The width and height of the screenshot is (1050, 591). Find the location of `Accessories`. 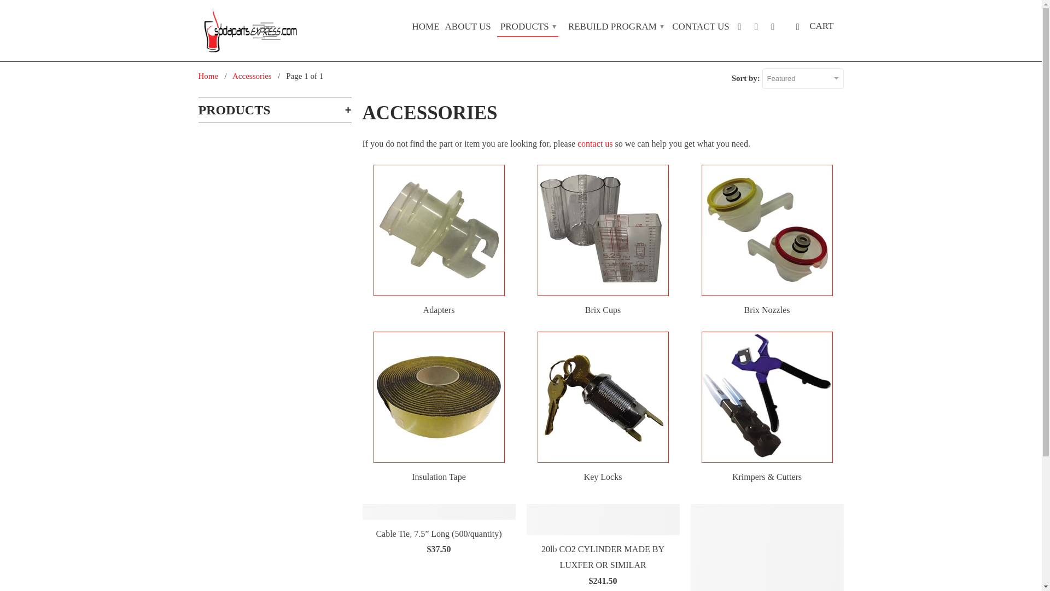

Accessories is located at coordinates (252, 76).